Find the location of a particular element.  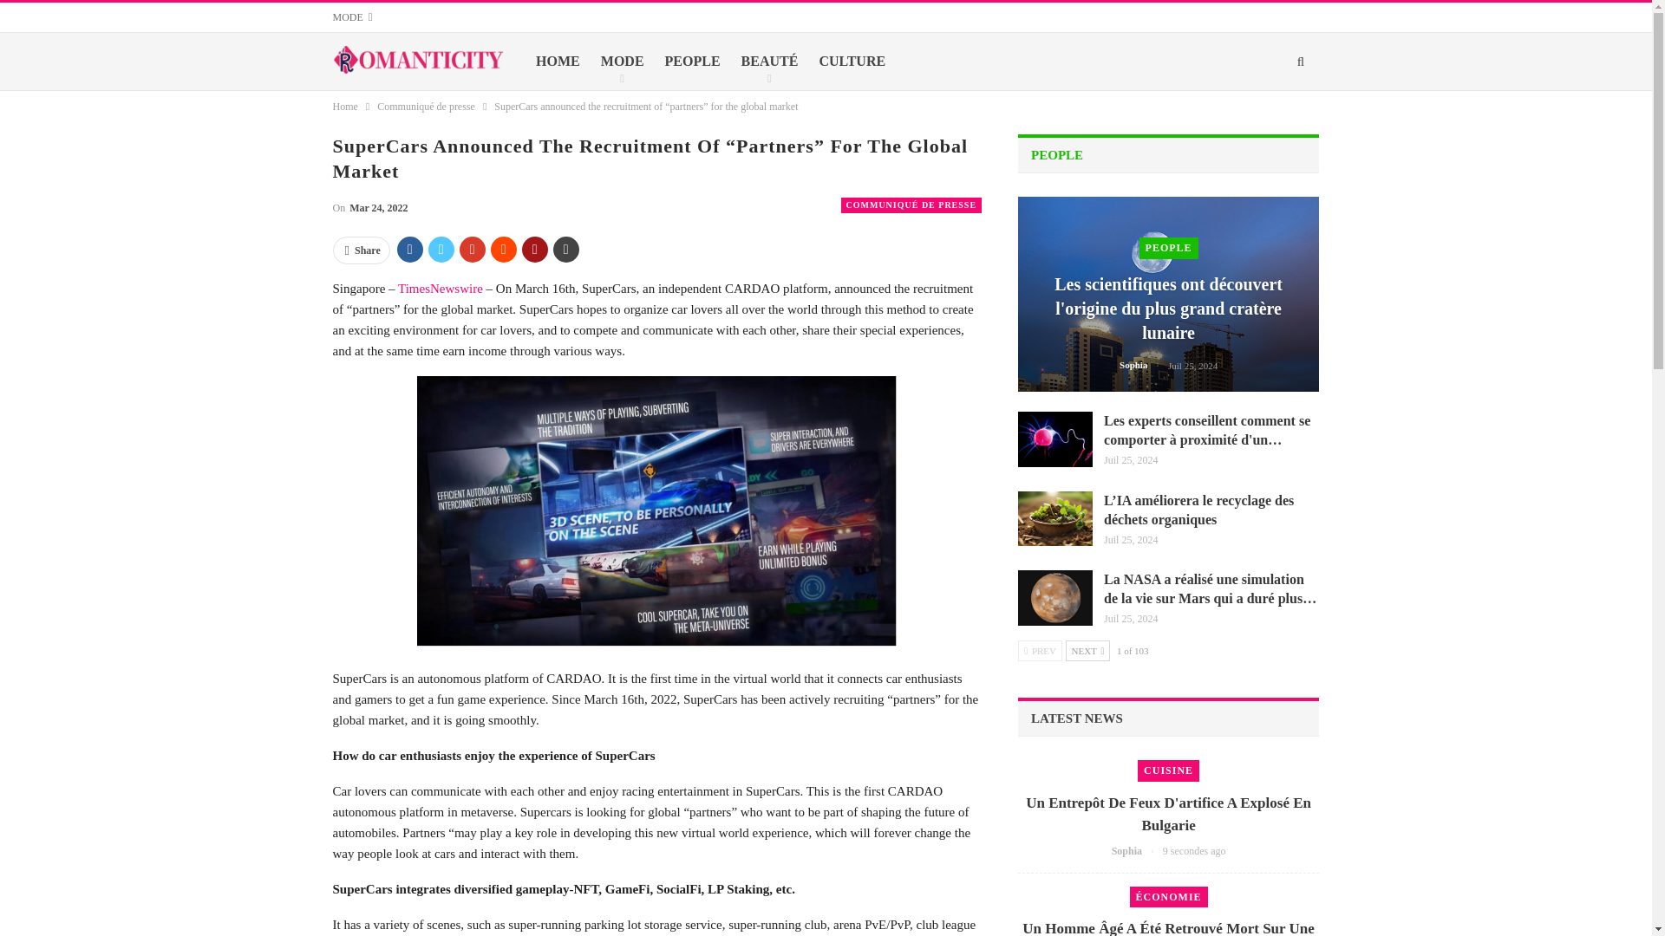

MODE is located at coordinates (623, 61).